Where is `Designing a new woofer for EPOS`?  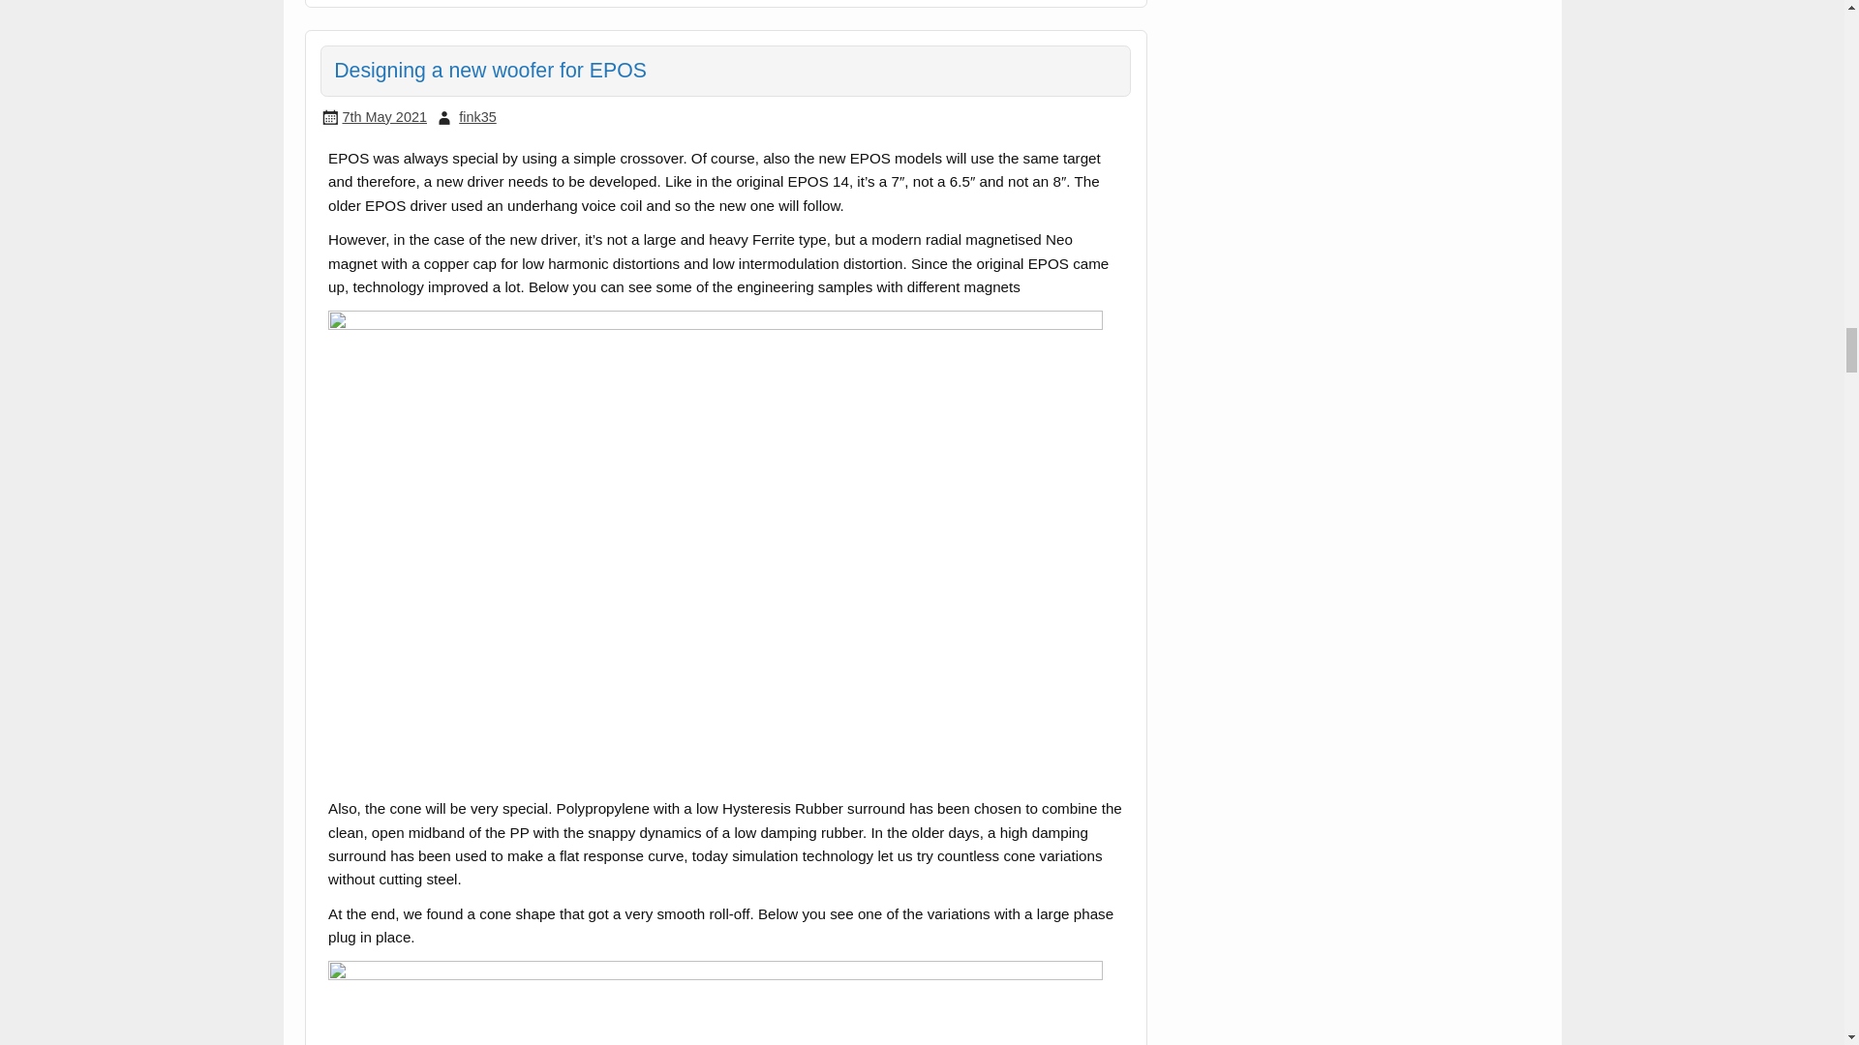
Designing a new woofer for EPOS is located at coordinates (490, 70).